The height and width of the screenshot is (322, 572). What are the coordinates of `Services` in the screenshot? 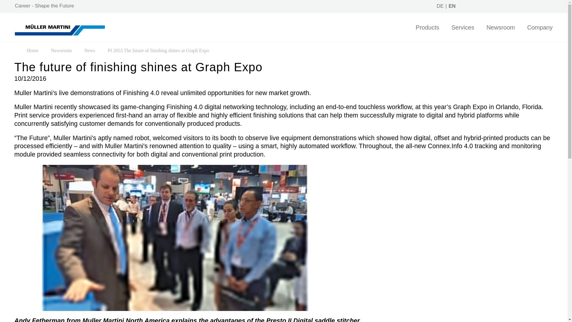 It's located at (462, 32).